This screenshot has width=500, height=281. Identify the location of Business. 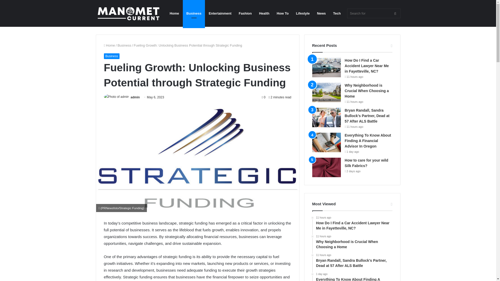
(111, 56).